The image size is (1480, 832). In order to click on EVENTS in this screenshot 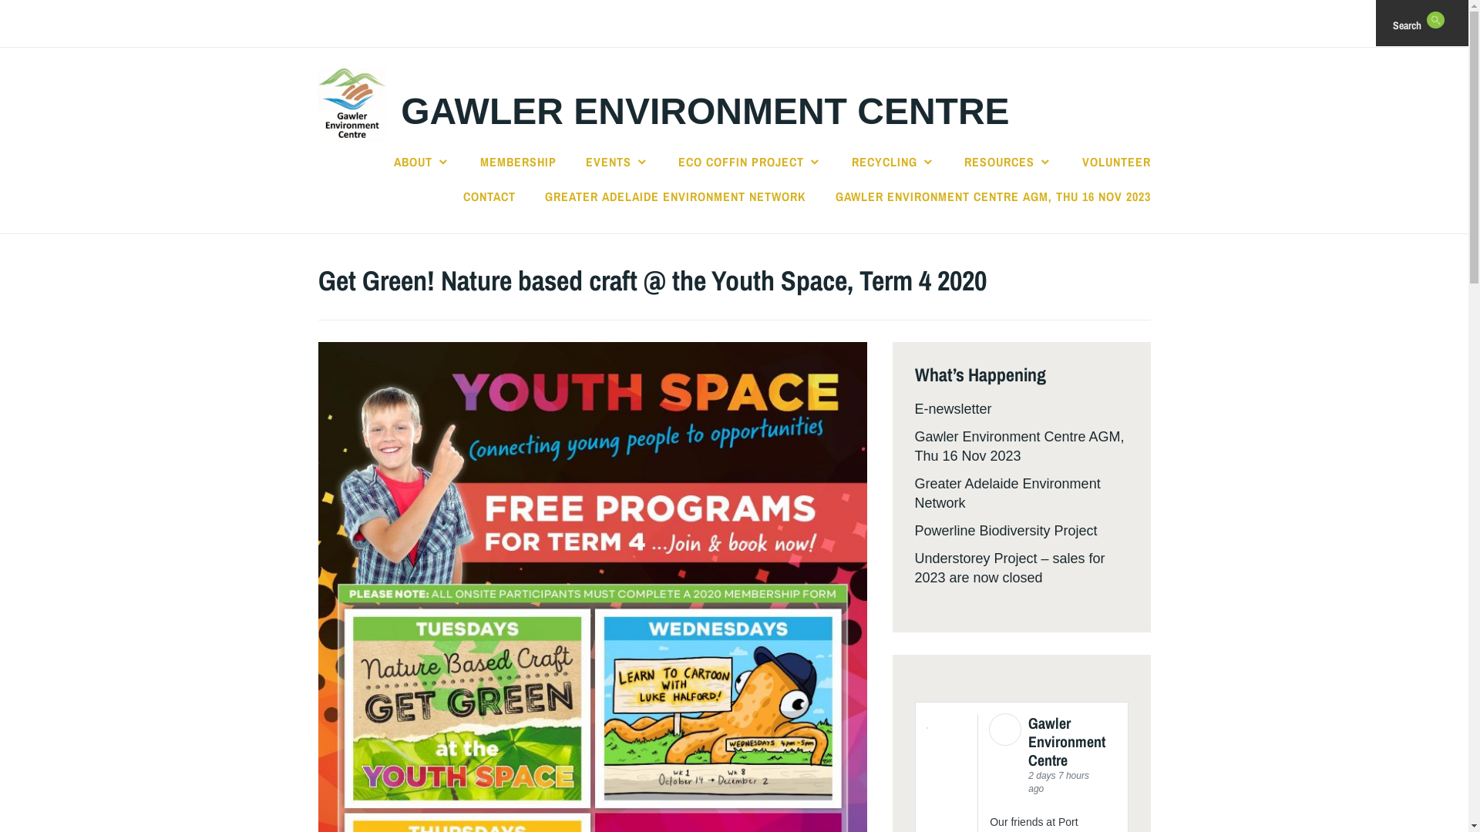, I will do `click(617, 162)`.